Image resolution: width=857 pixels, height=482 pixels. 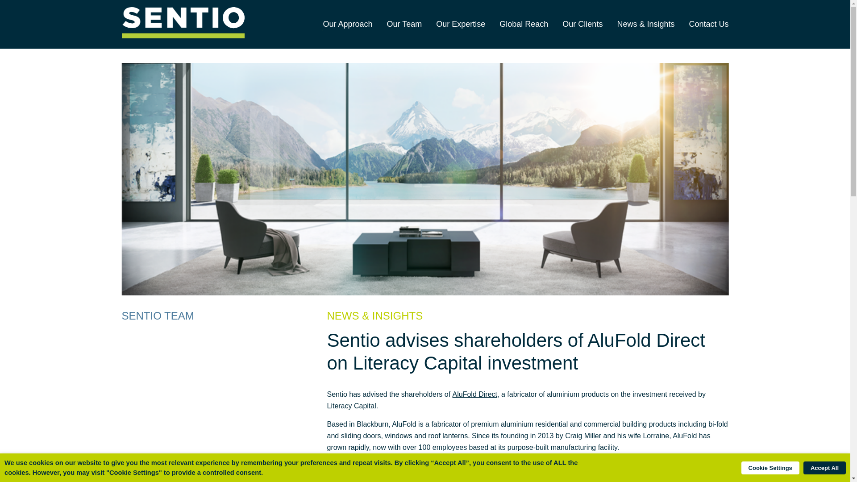 What do you see at coordinates (524, 24) in the screenshot?
I see `Global Reach` at bounding box center [524, 24].